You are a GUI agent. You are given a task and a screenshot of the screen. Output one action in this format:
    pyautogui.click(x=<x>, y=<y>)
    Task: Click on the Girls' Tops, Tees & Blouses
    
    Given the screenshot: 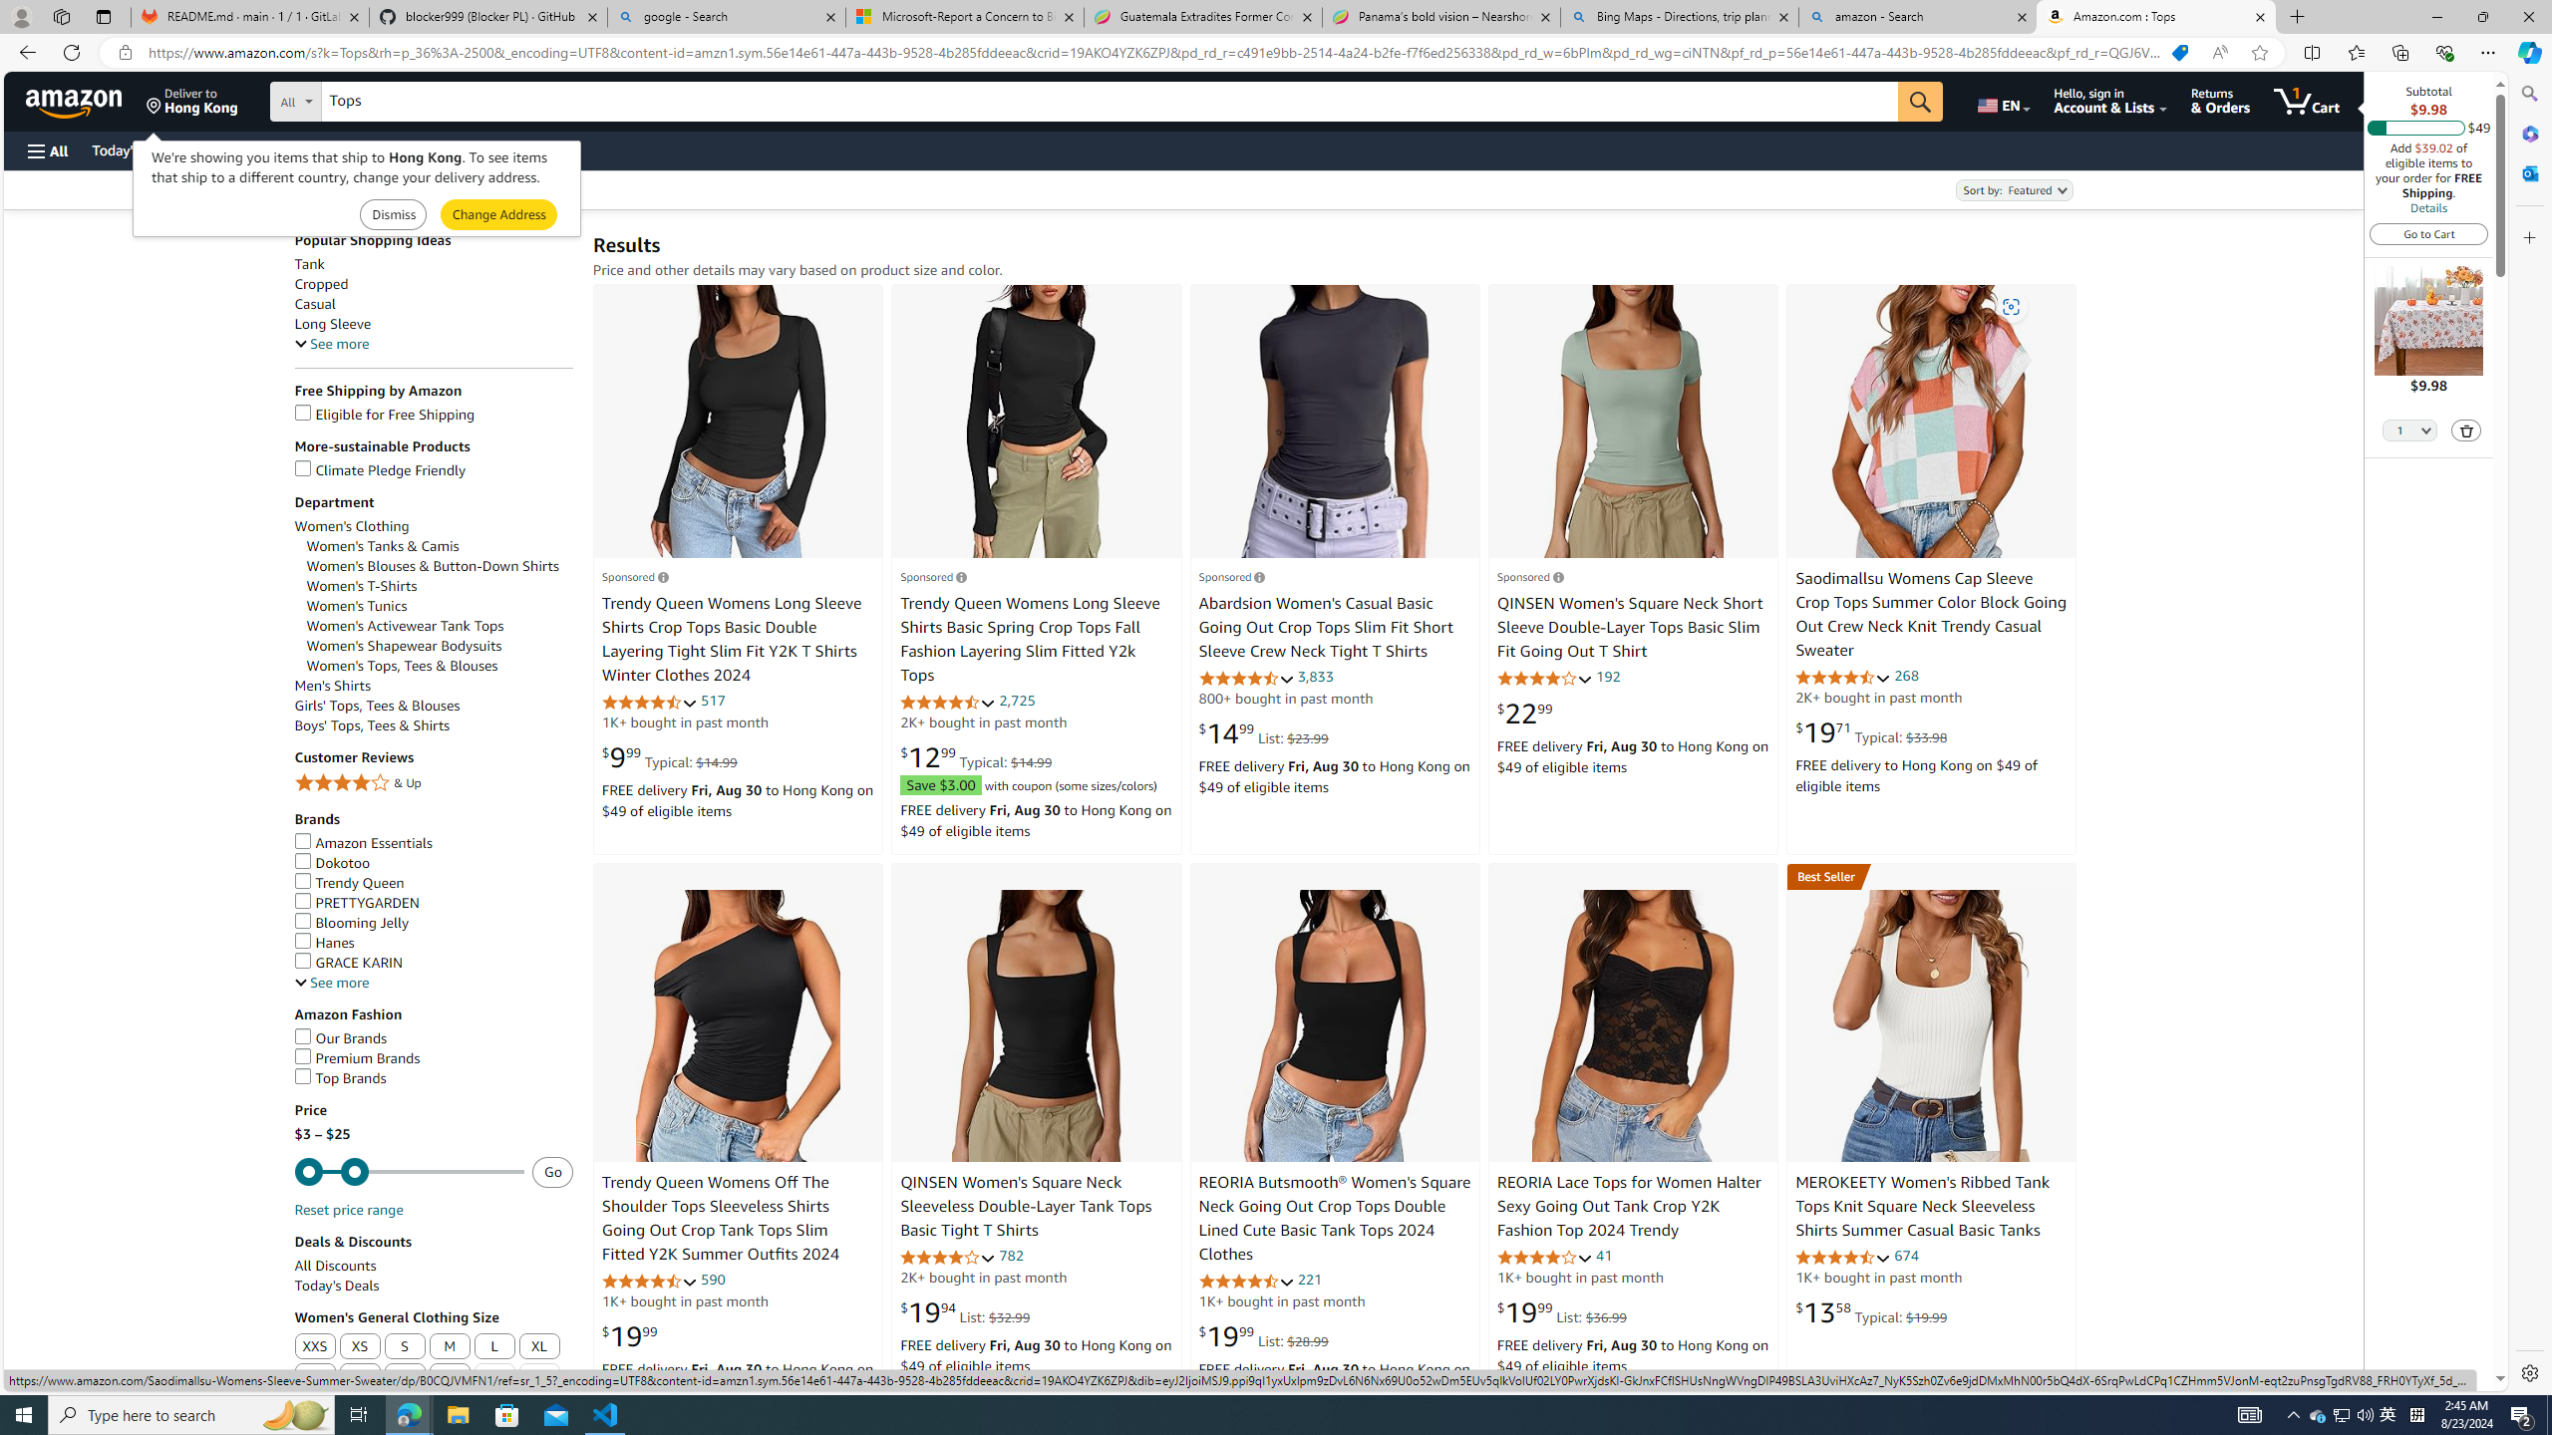 What is the action you would take?
    pyautogui.click(x=434, y=706)
    